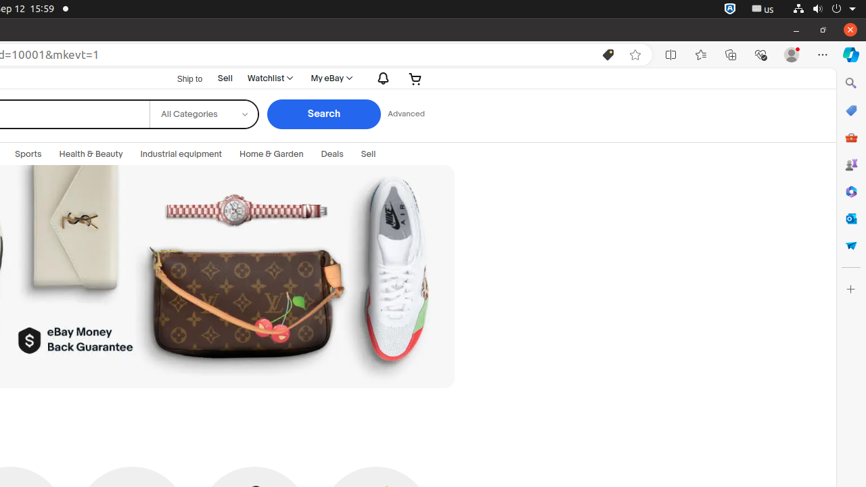 The height and width of the screenshot is (487, 866). What do you see at coordinates (851, 246) in the screenshot?
I see `Drop` at bounding box center [851, 246].